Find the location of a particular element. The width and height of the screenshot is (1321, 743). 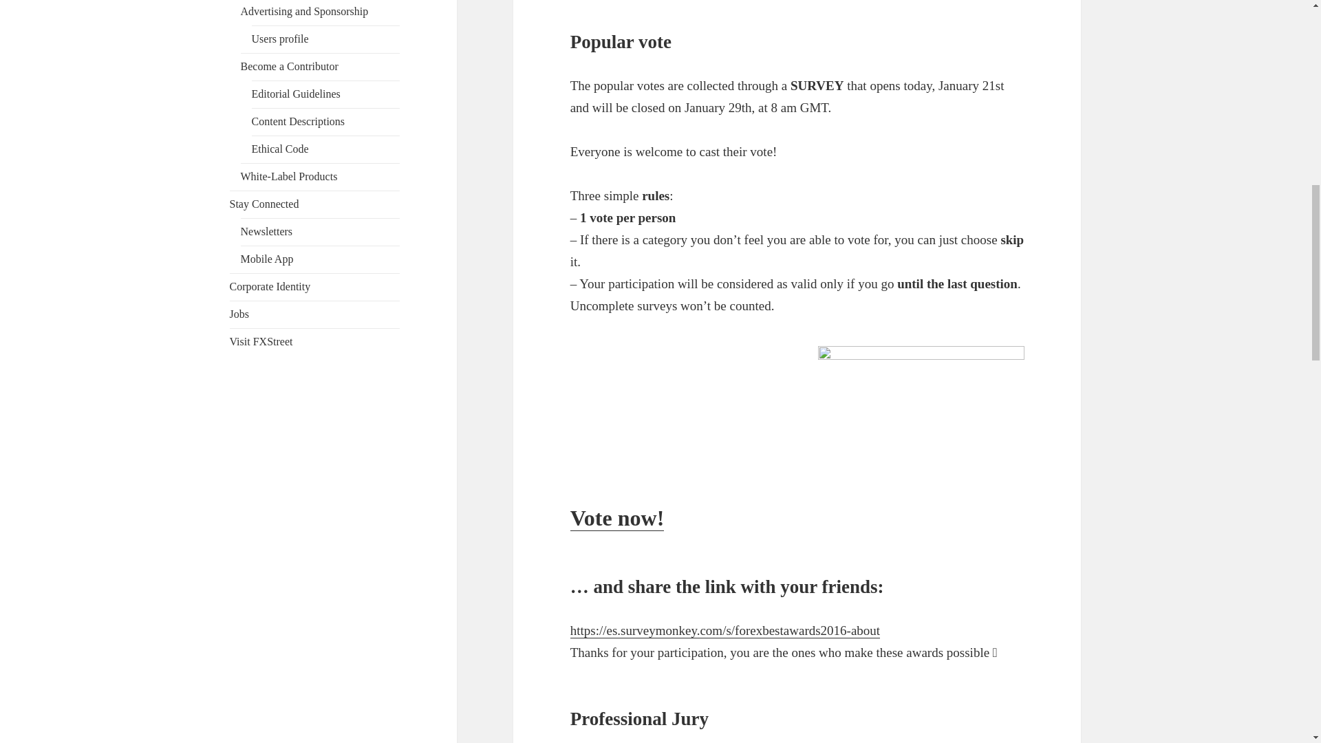

Jobs is located at coordinates (239, 314).